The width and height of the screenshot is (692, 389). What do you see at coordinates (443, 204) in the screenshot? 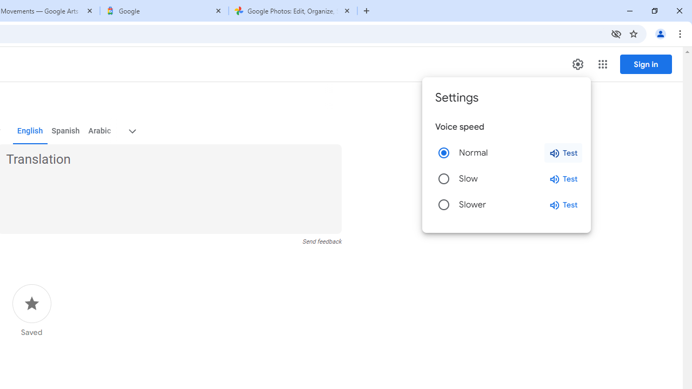
I see `Slower` at bounding box center [443, 204].